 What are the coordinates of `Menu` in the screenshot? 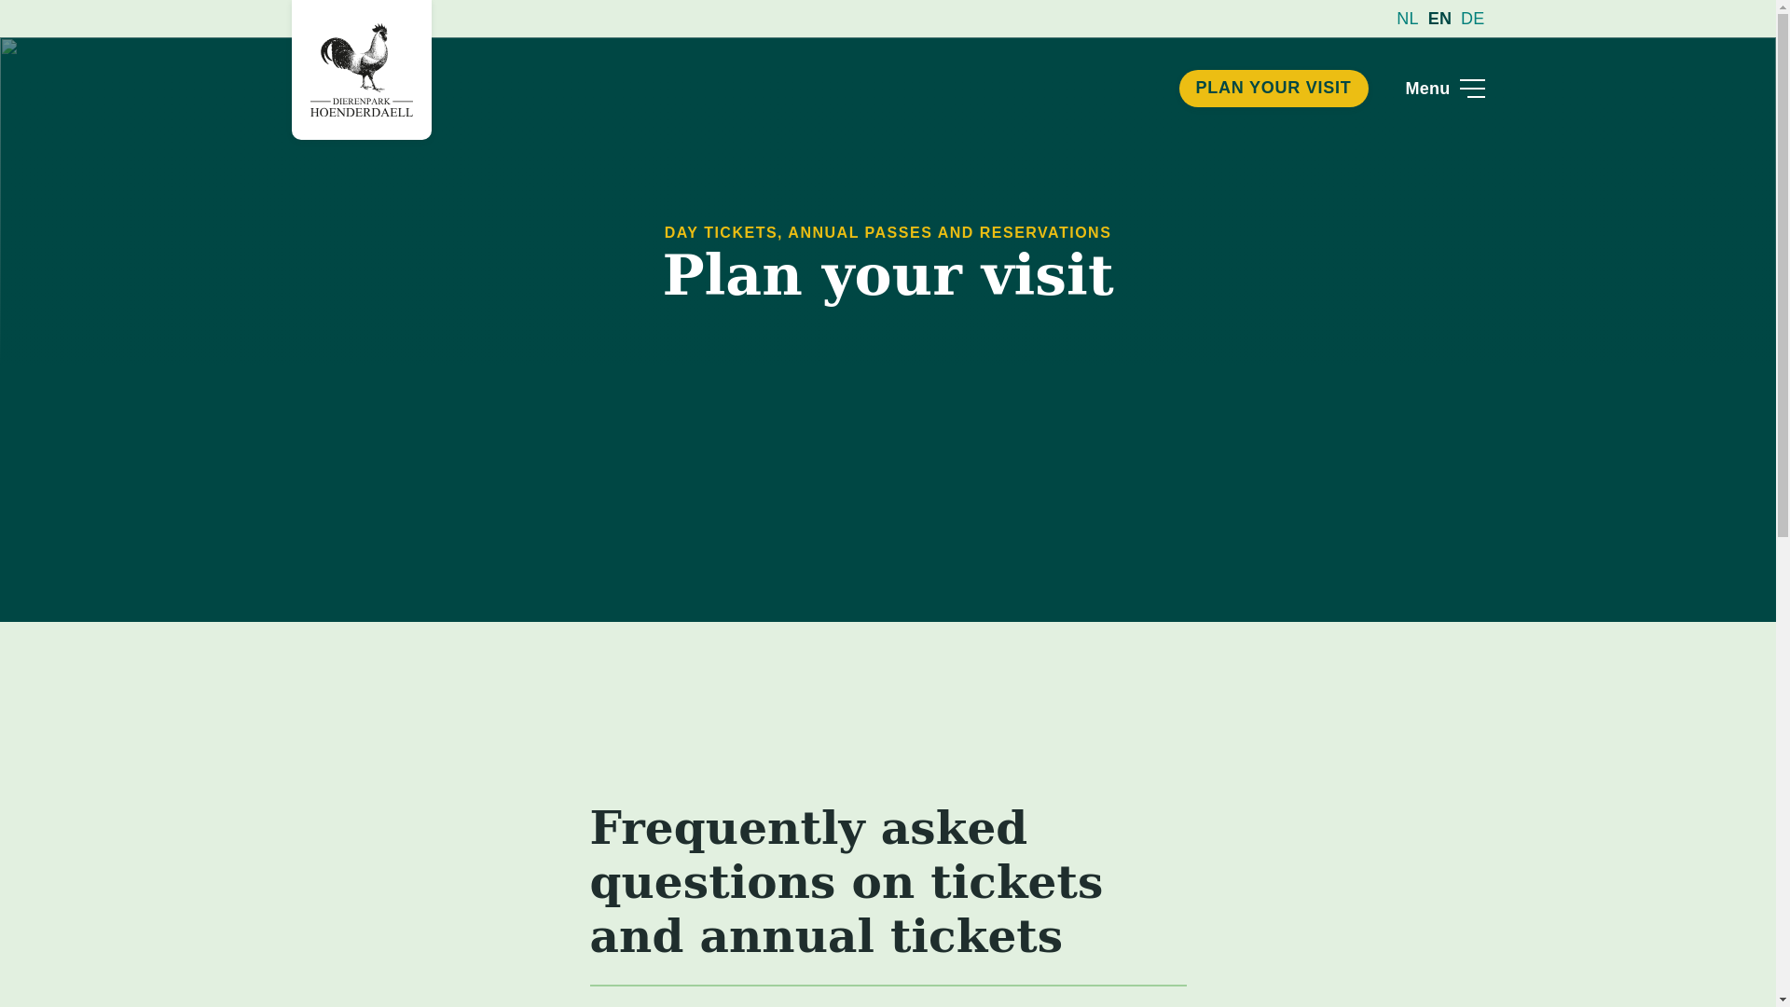 It's located at (1445, 88).